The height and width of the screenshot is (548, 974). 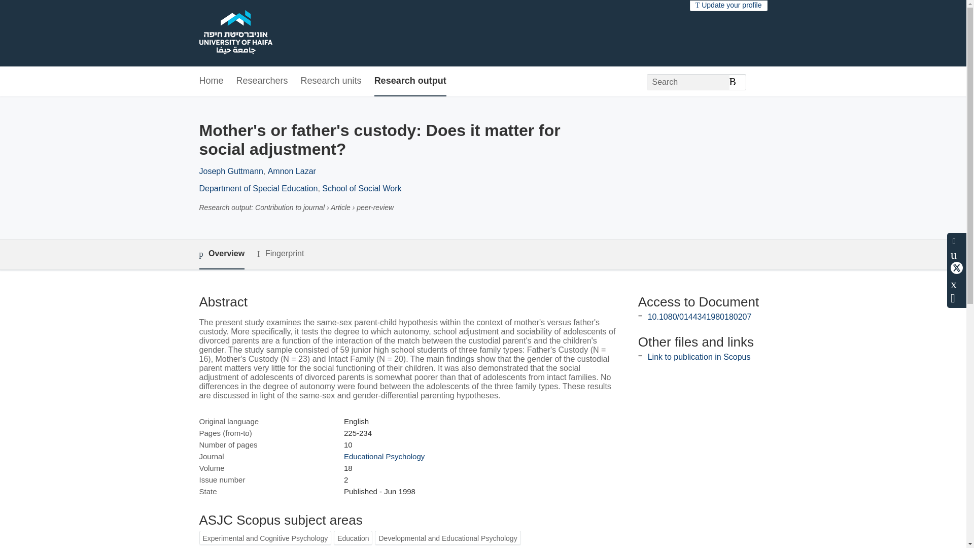 I want to click on Researchers, so click(x=262, y=81).